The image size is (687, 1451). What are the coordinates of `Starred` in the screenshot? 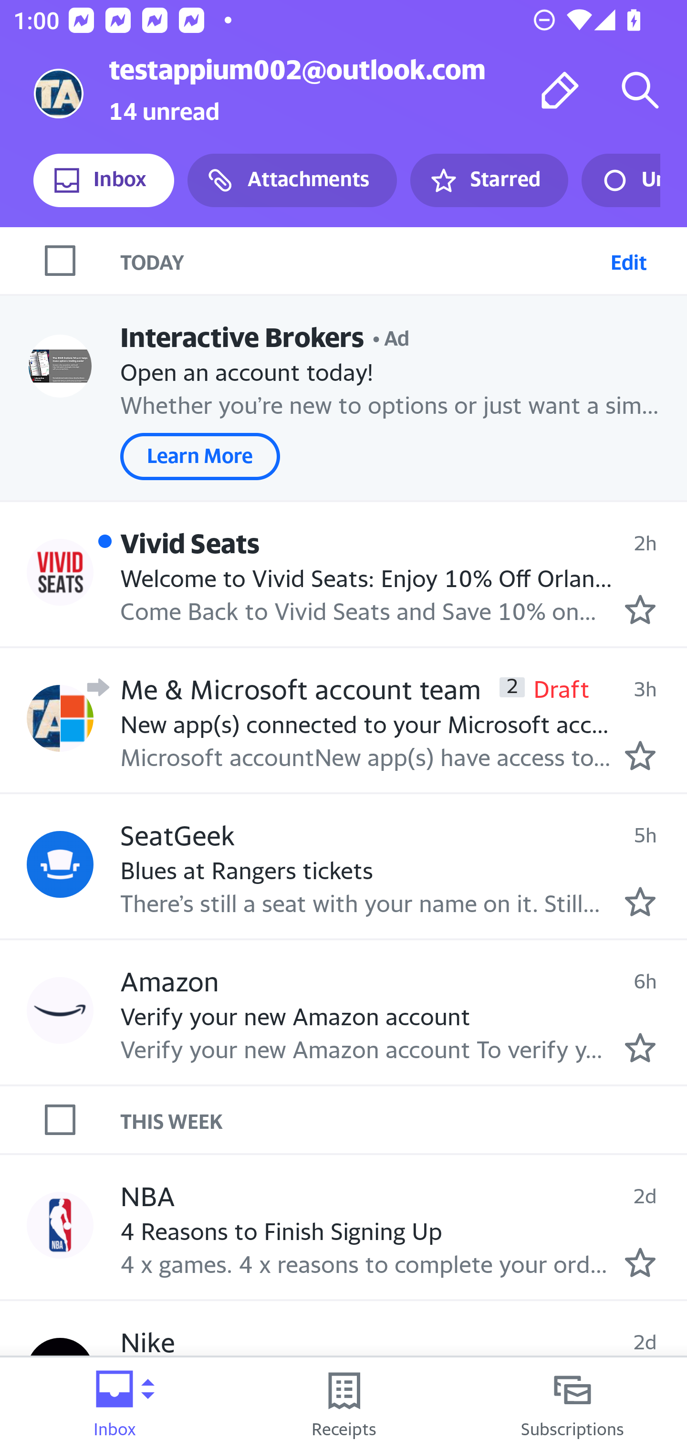 It's located at (489, 180).